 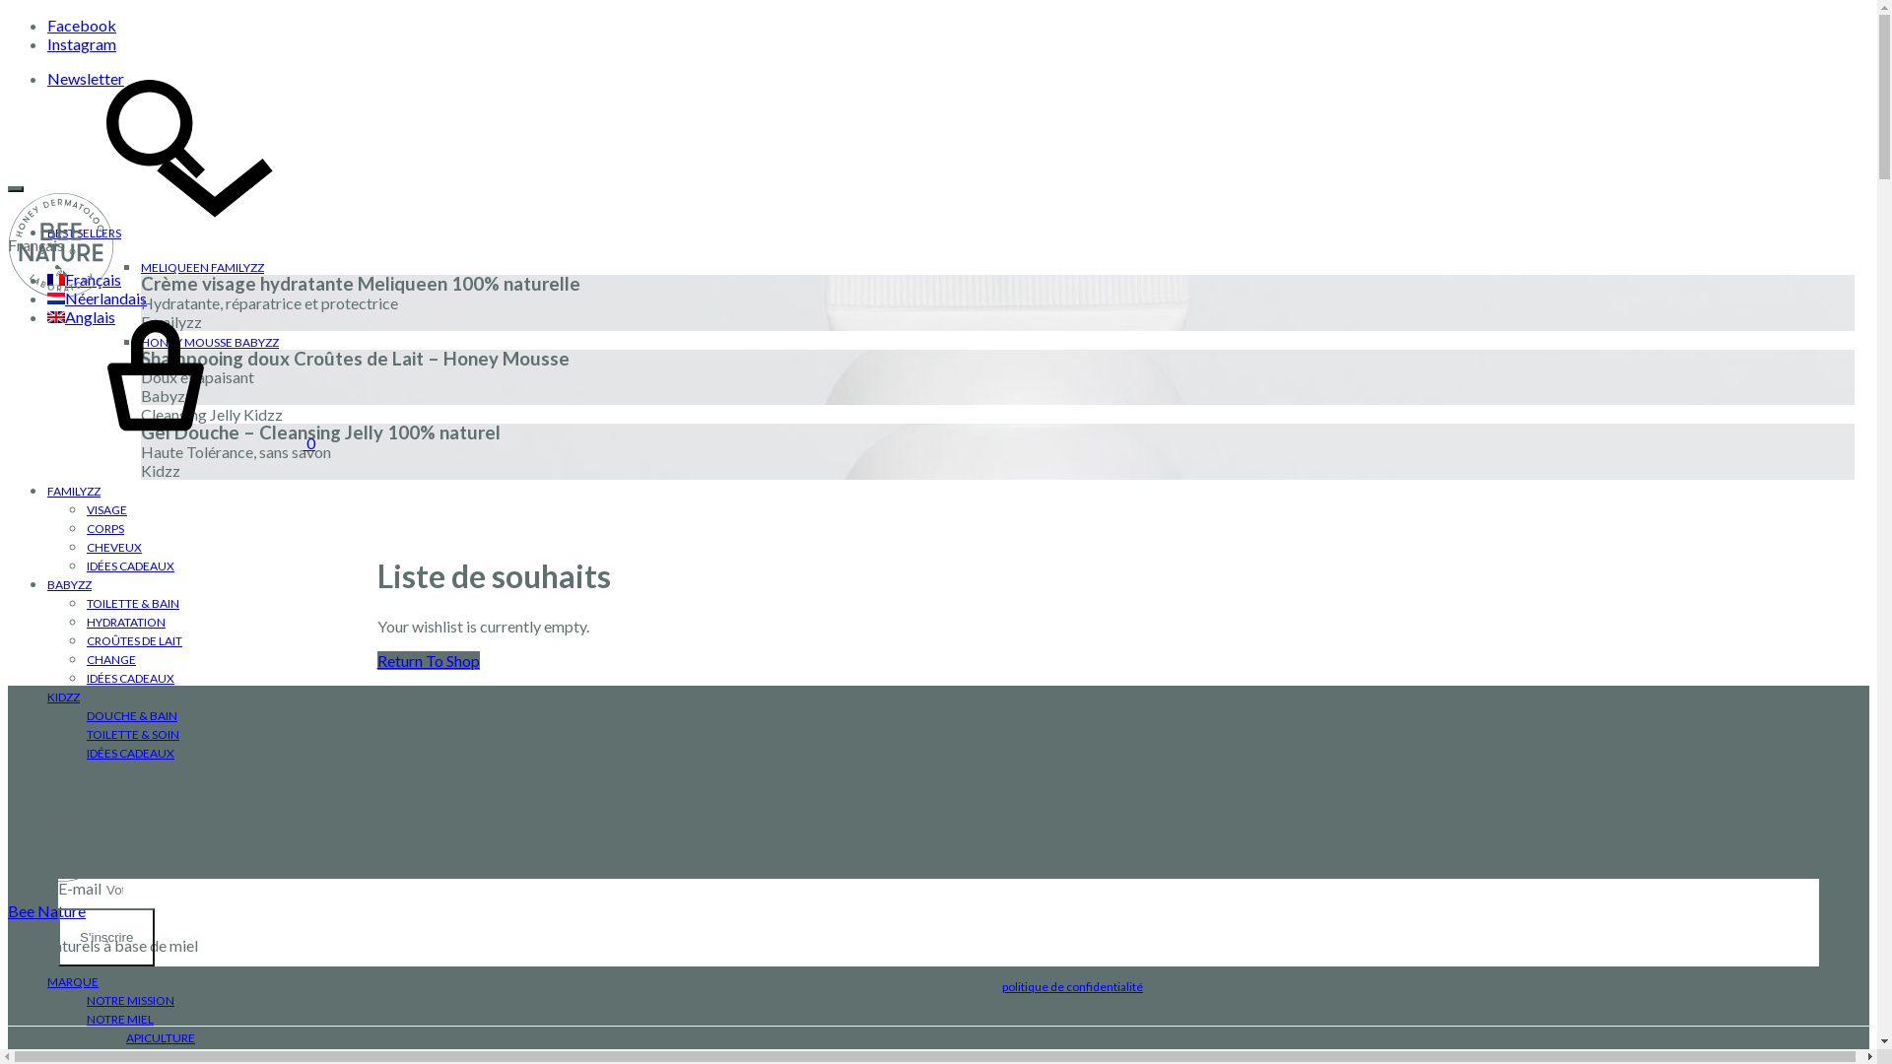 I want to click on NOTRE MIEL, so click(x=120, y=1019).